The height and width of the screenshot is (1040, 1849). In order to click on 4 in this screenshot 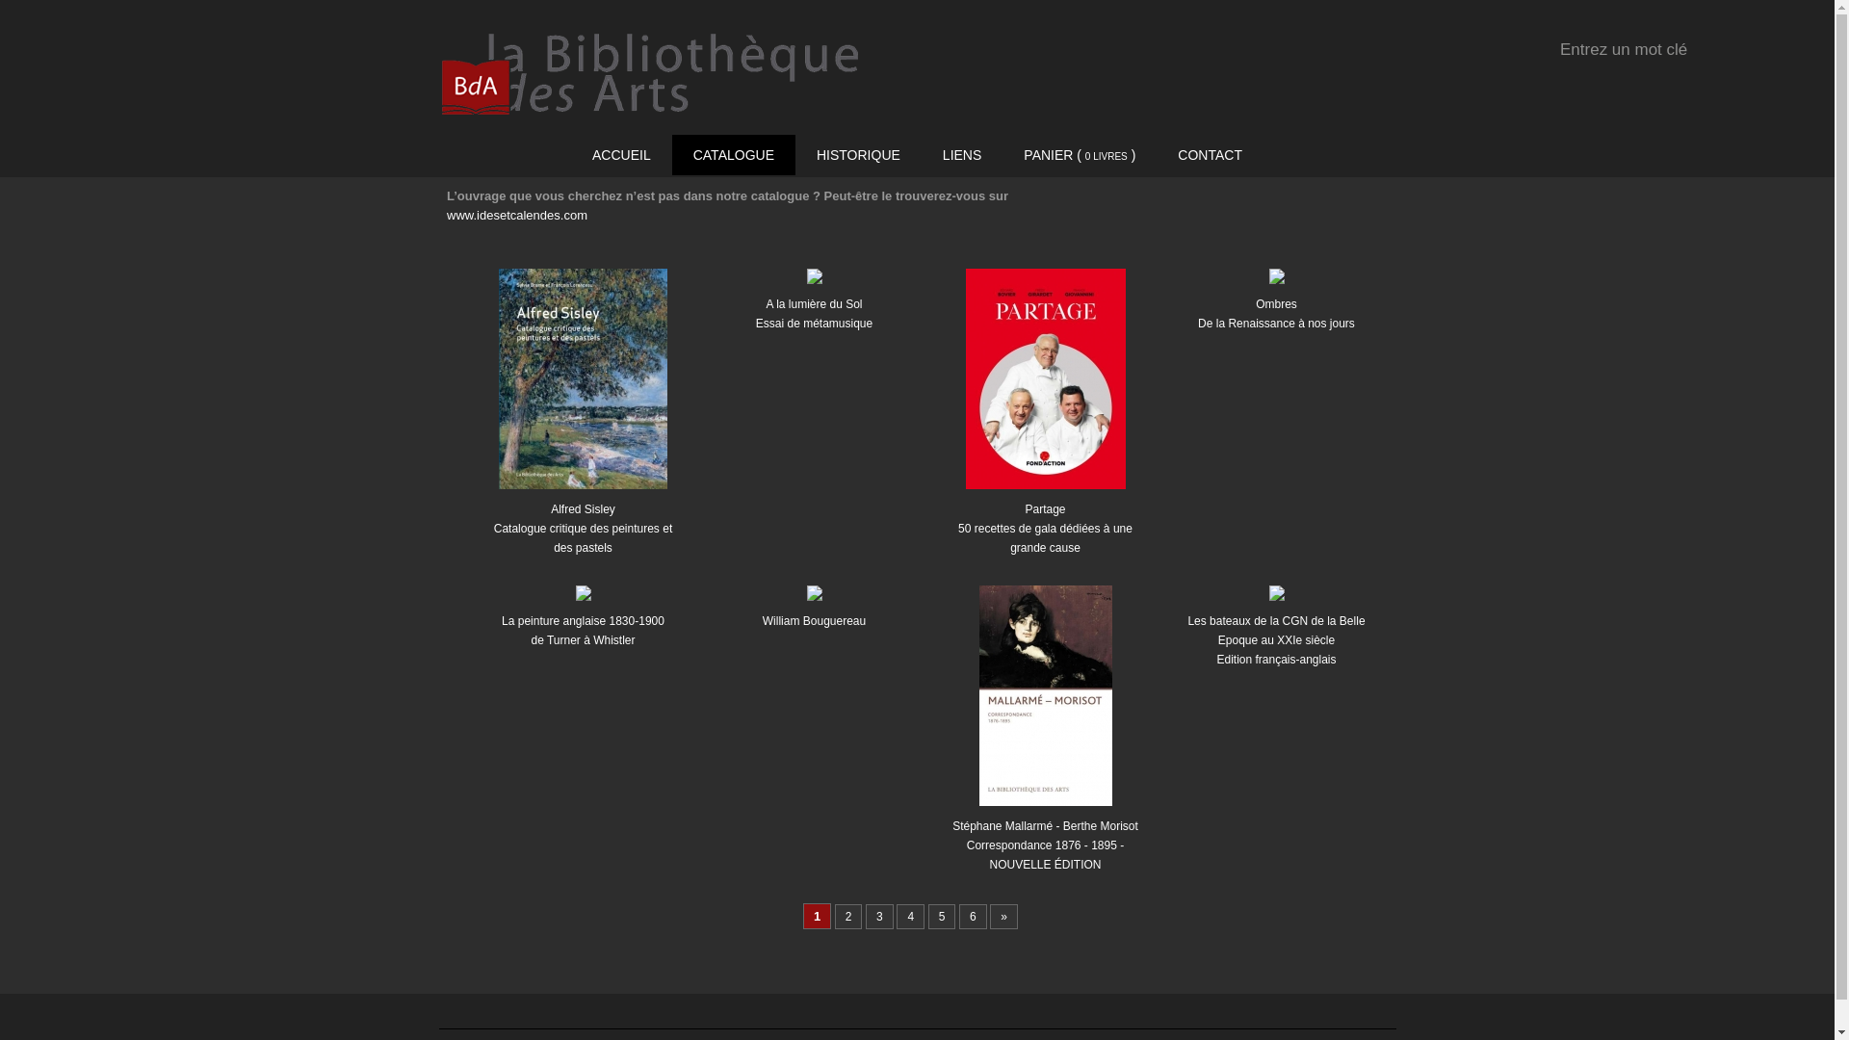, I will do `click(911, 917)`.